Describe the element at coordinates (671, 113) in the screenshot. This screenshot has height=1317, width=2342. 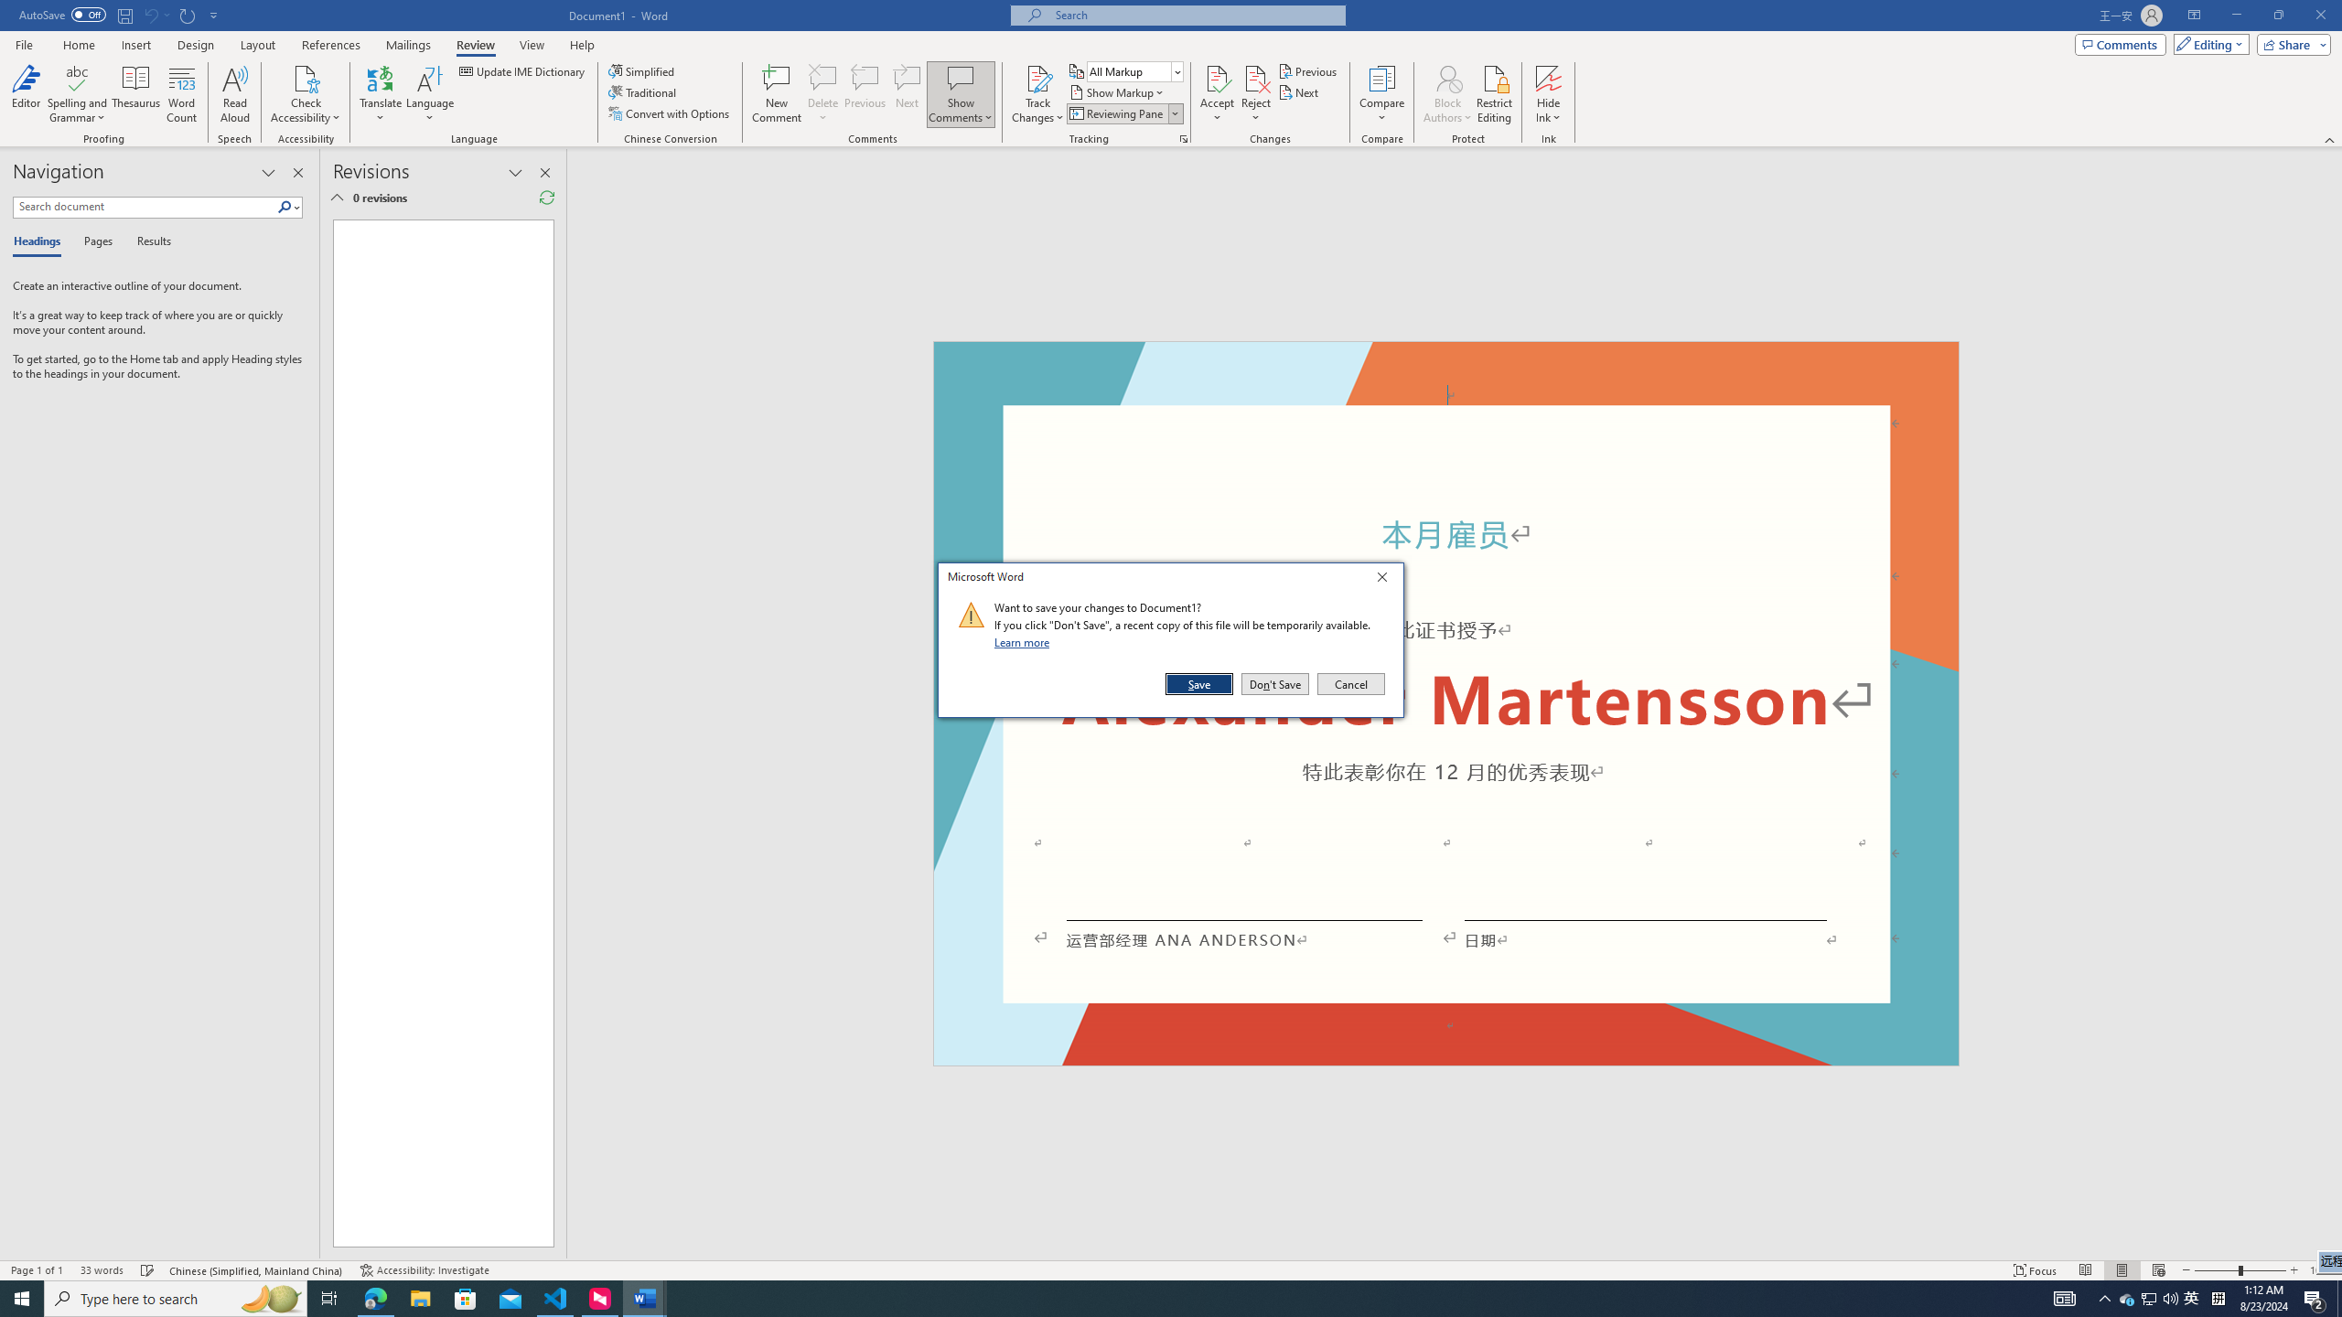
I see `Convert with Options...` at that location.